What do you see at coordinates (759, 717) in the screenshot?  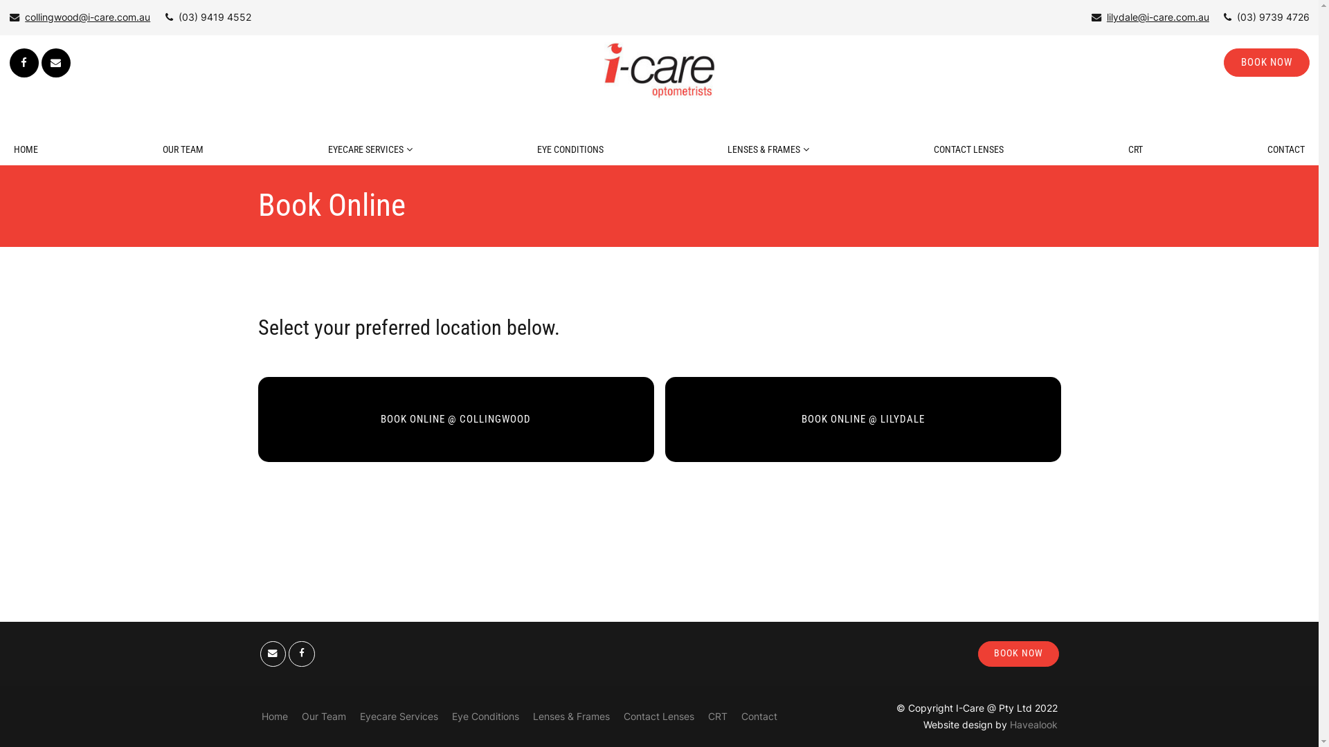 I see `Contact` at bounding box center [759, 717].